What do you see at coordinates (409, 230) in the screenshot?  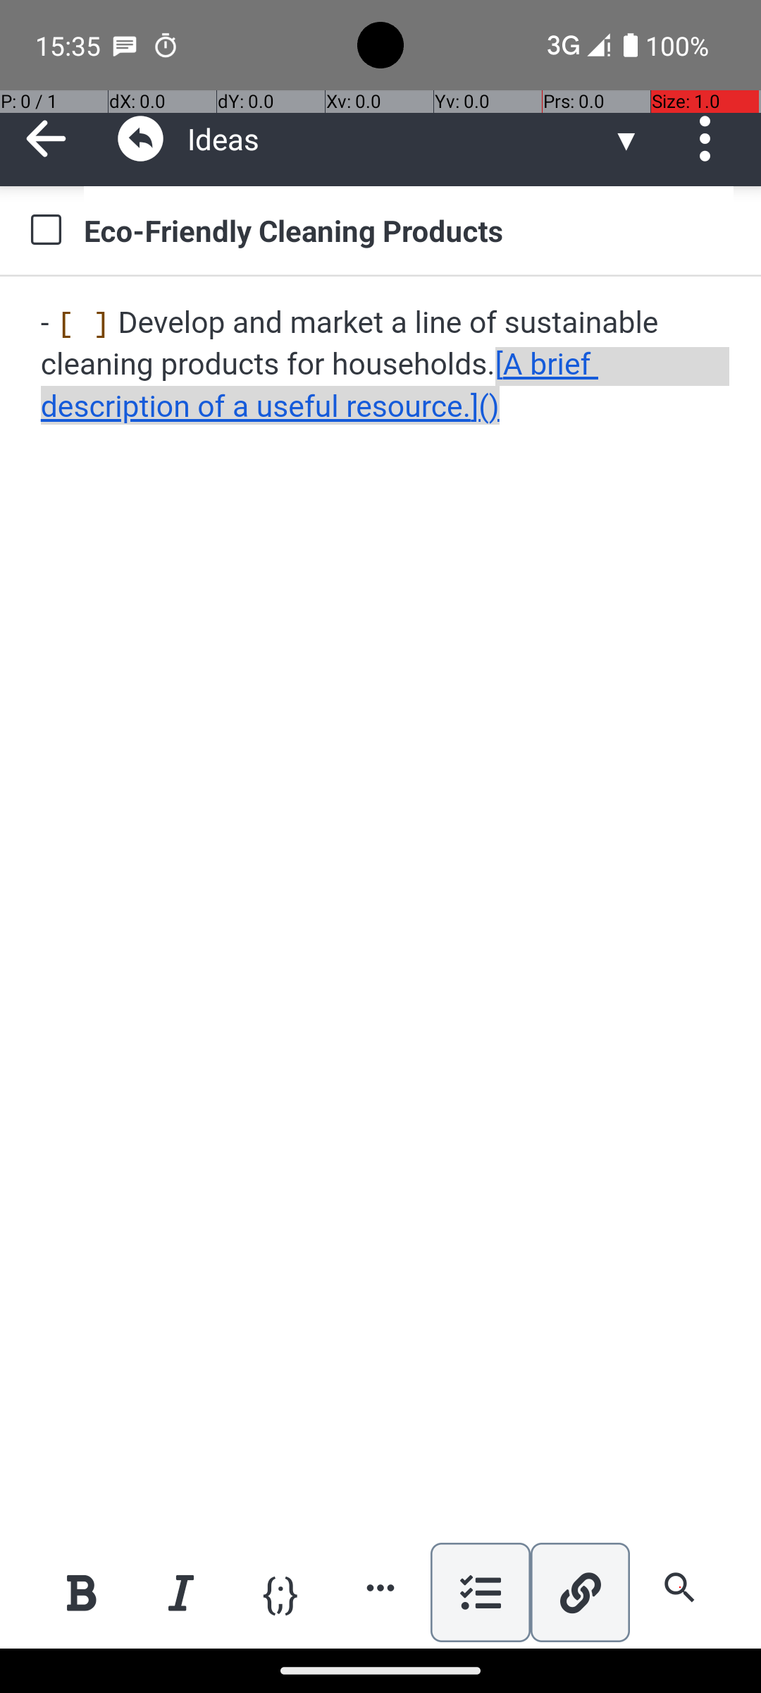 I see `Eco-Friendly Cleaning Products` at bounding box center [409, 230].